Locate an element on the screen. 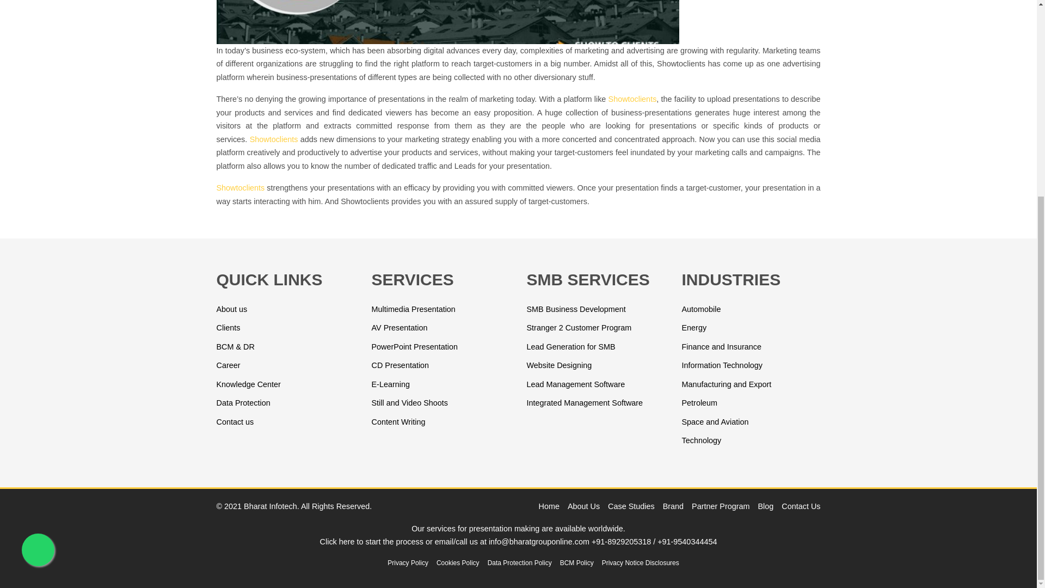  Showtoclients is located at coordinates (632, 99).